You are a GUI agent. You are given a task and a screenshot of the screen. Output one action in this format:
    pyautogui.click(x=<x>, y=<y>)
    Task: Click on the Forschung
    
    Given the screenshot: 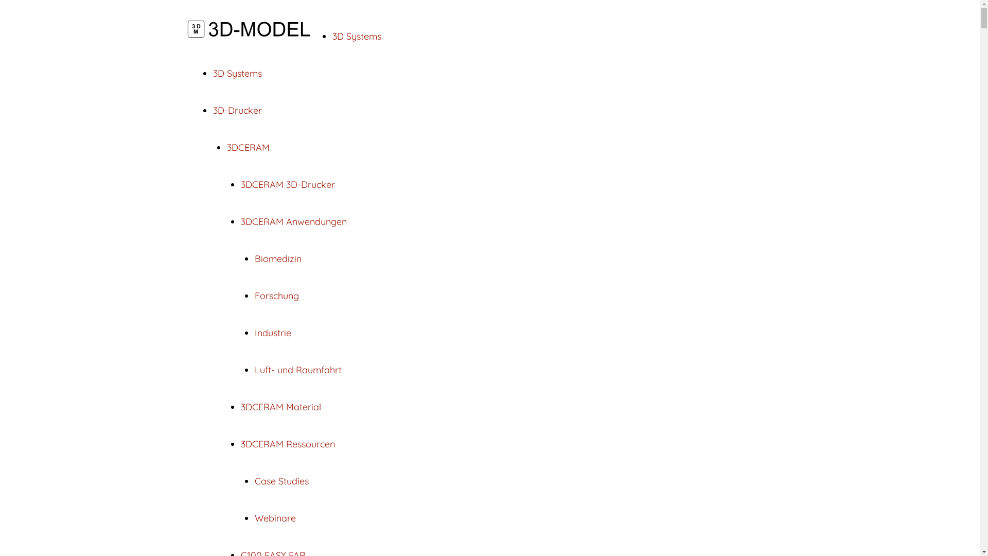 What is the action you would take?
    pyautogui.click(x=276, y=296)
    